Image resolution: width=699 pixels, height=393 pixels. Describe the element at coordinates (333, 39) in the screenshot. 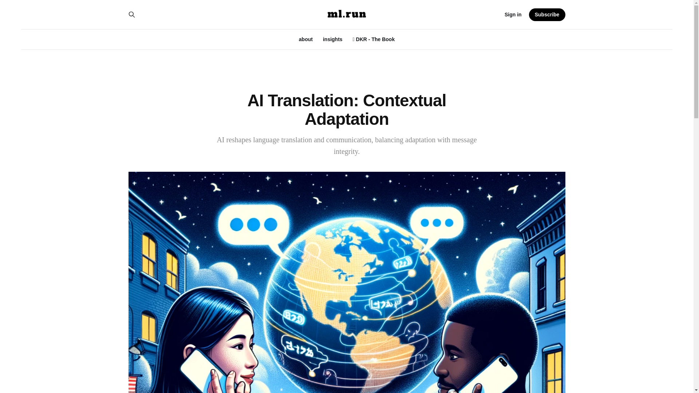

I see `insights` at that location.